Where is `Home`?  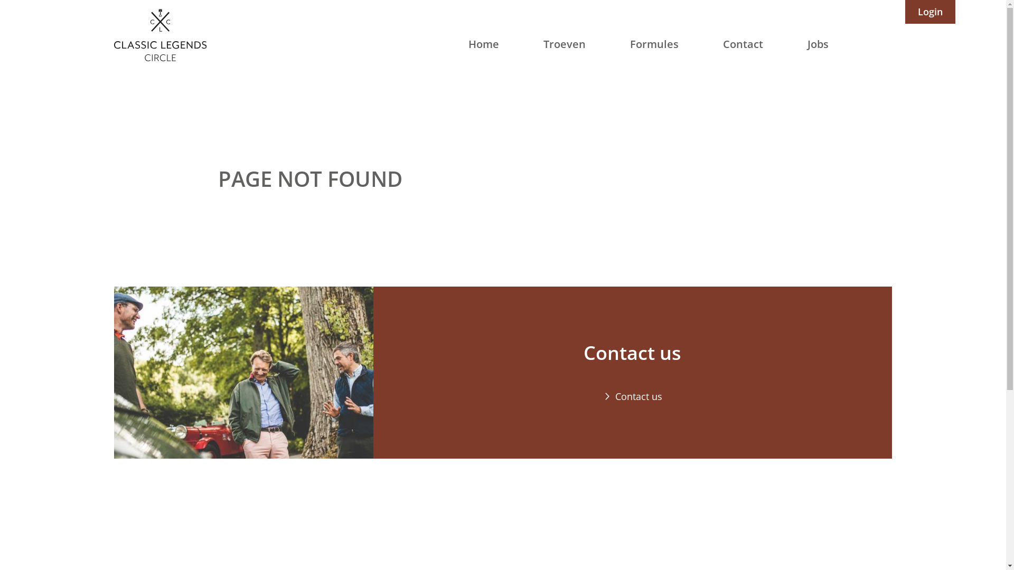
Home is located at coordinates (484, 44).